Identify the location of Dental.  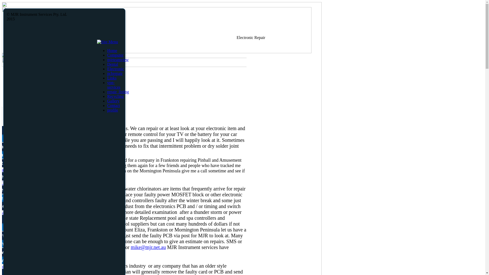
(113, 64).